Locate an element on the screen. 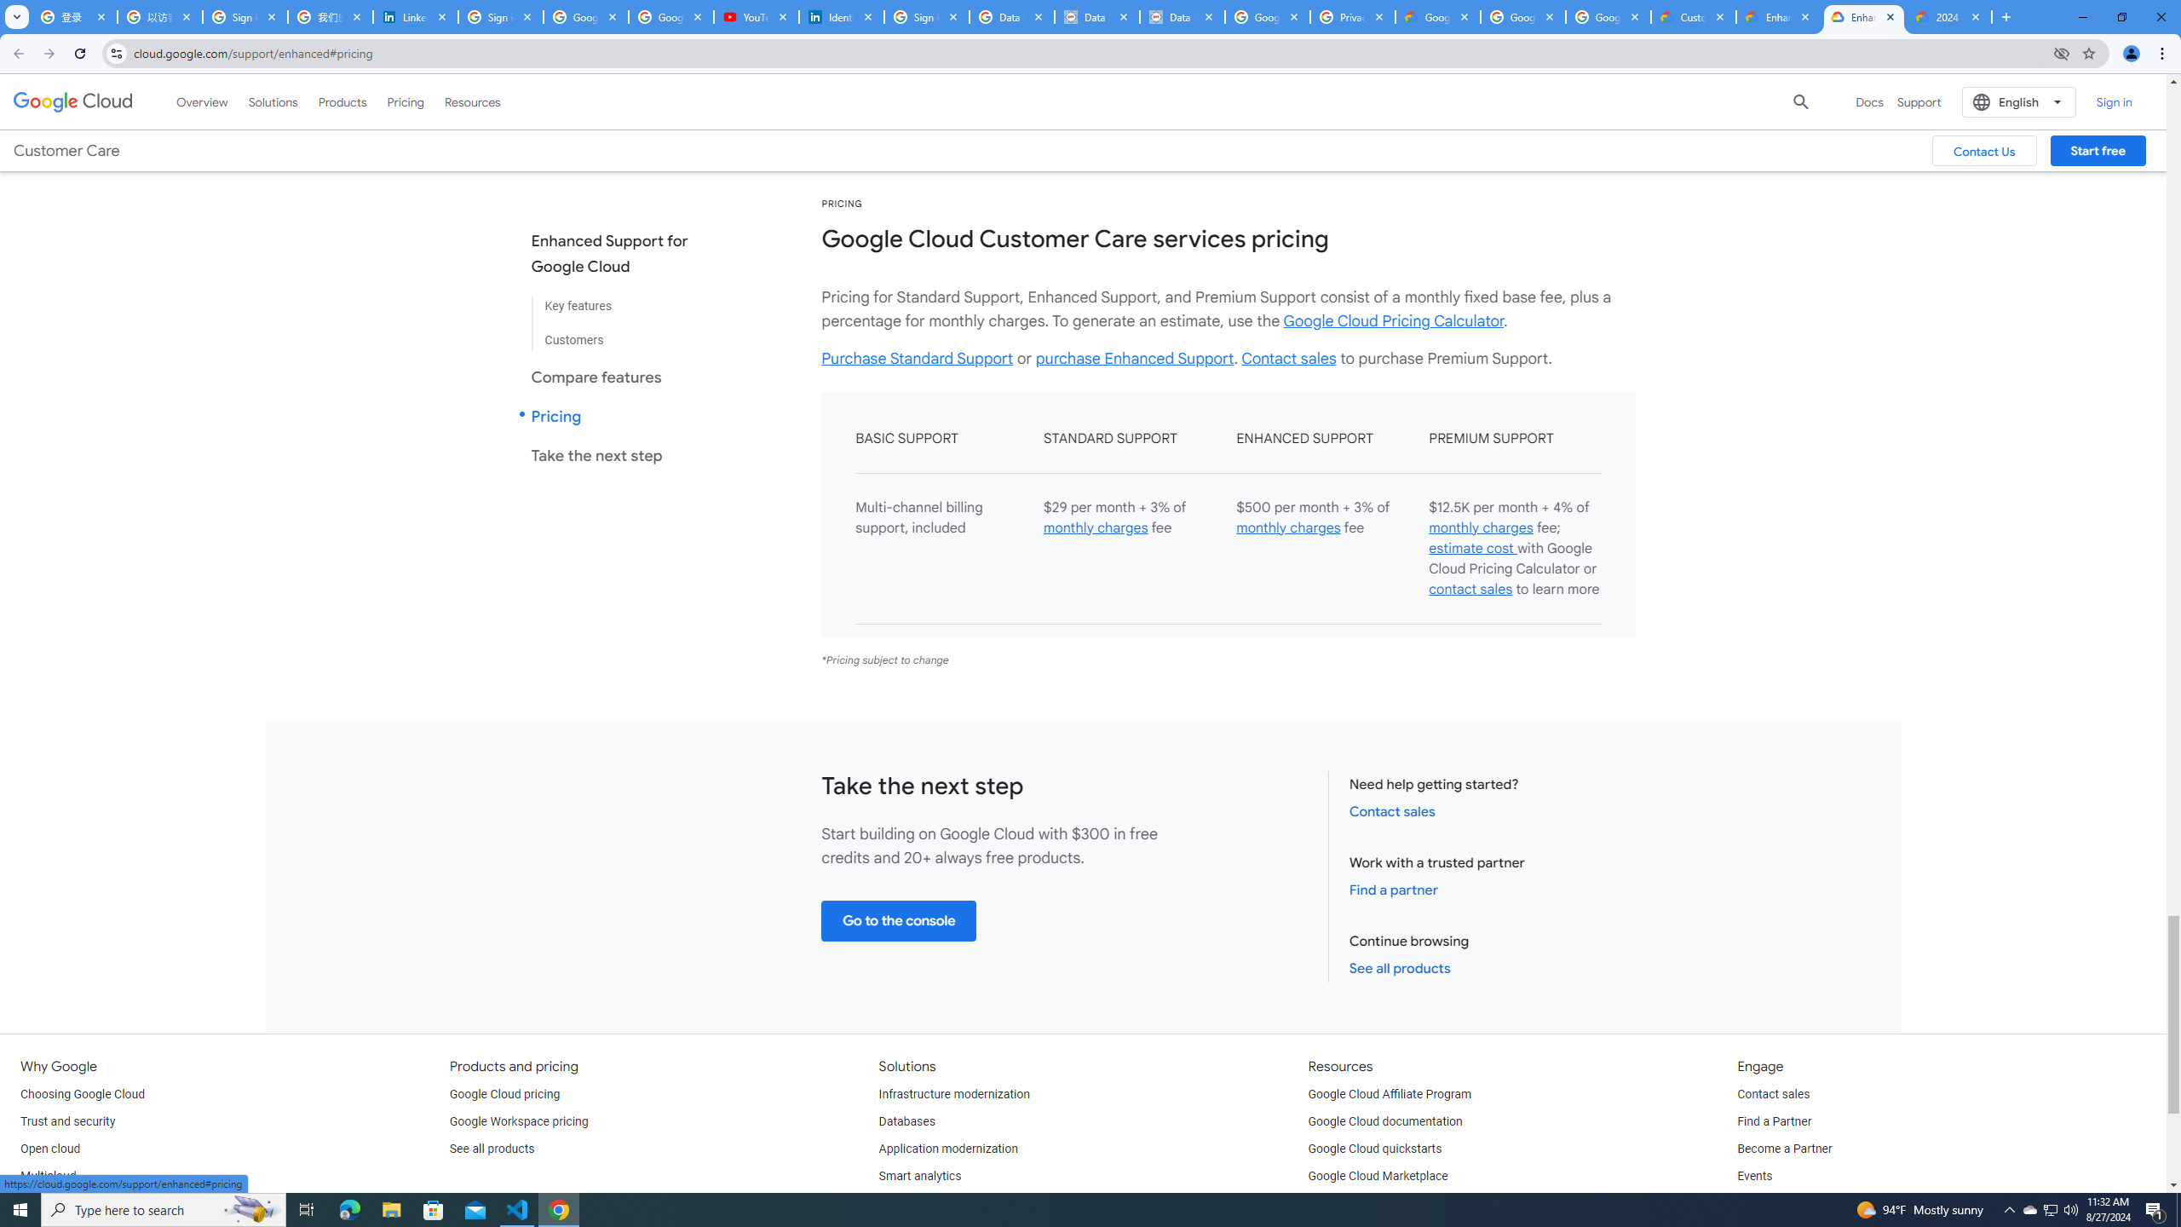 The image size is (2181, 1227). purchase Enhanced Support is located at coordinates (1135, 358).